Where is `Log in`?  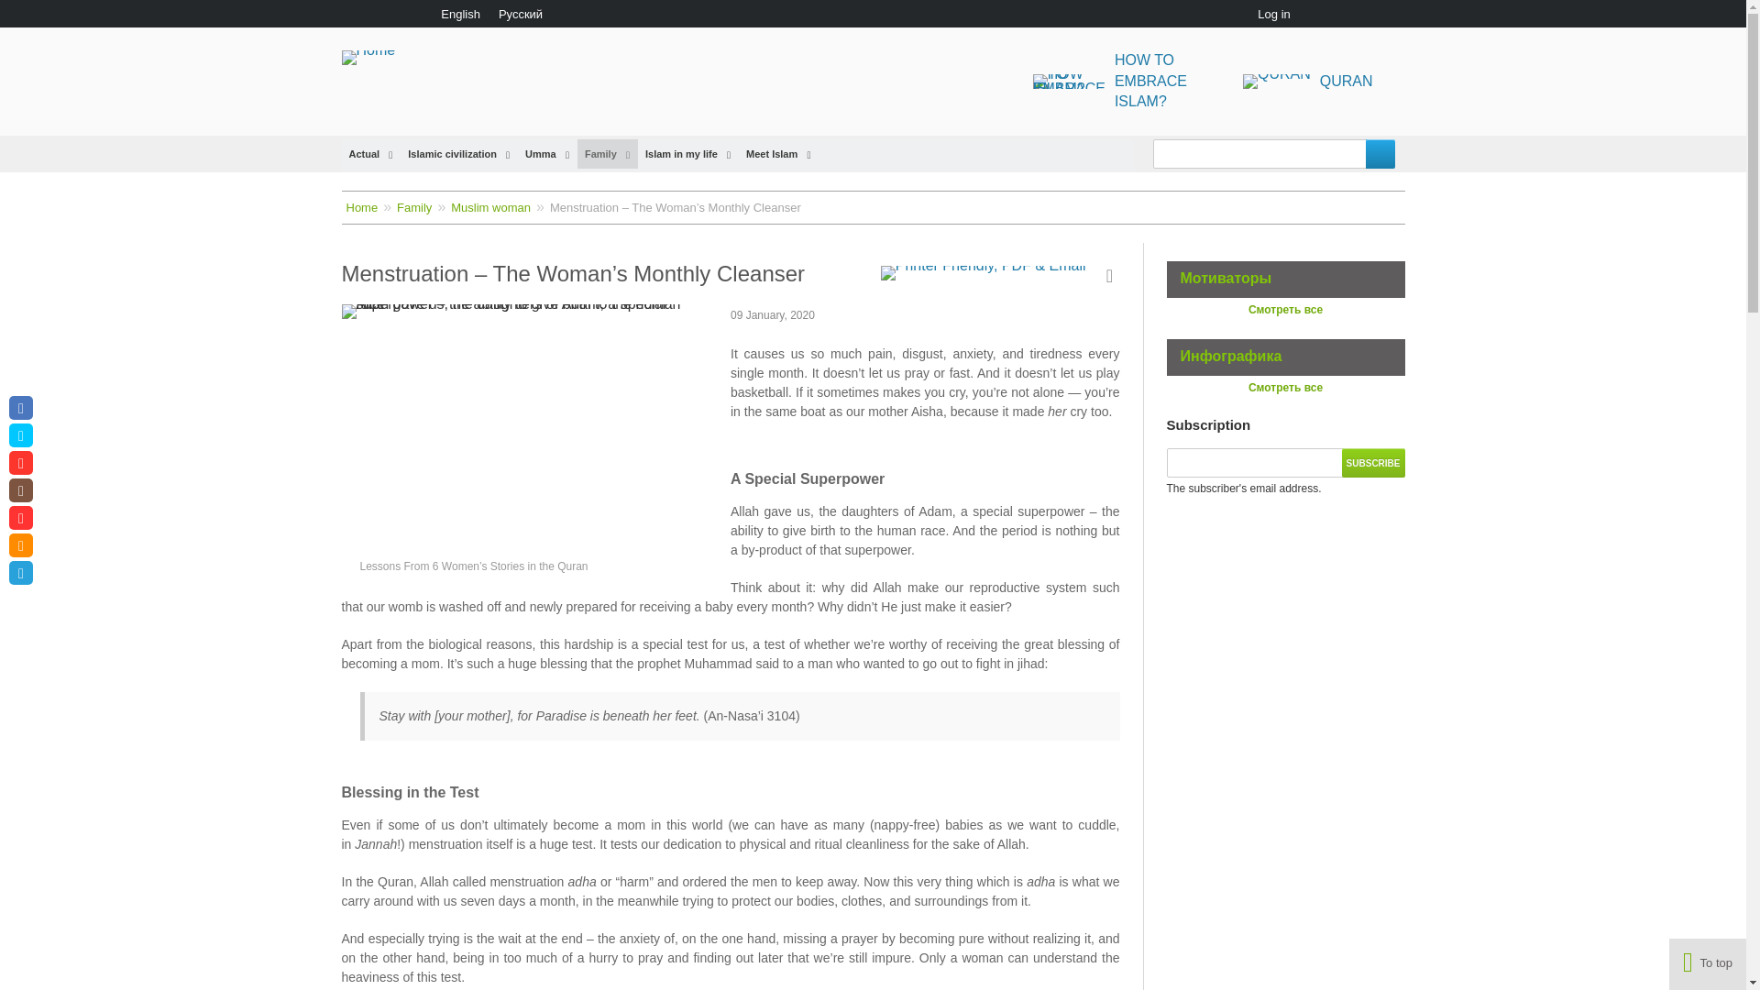 Log in is located at coordinates (460, 15).